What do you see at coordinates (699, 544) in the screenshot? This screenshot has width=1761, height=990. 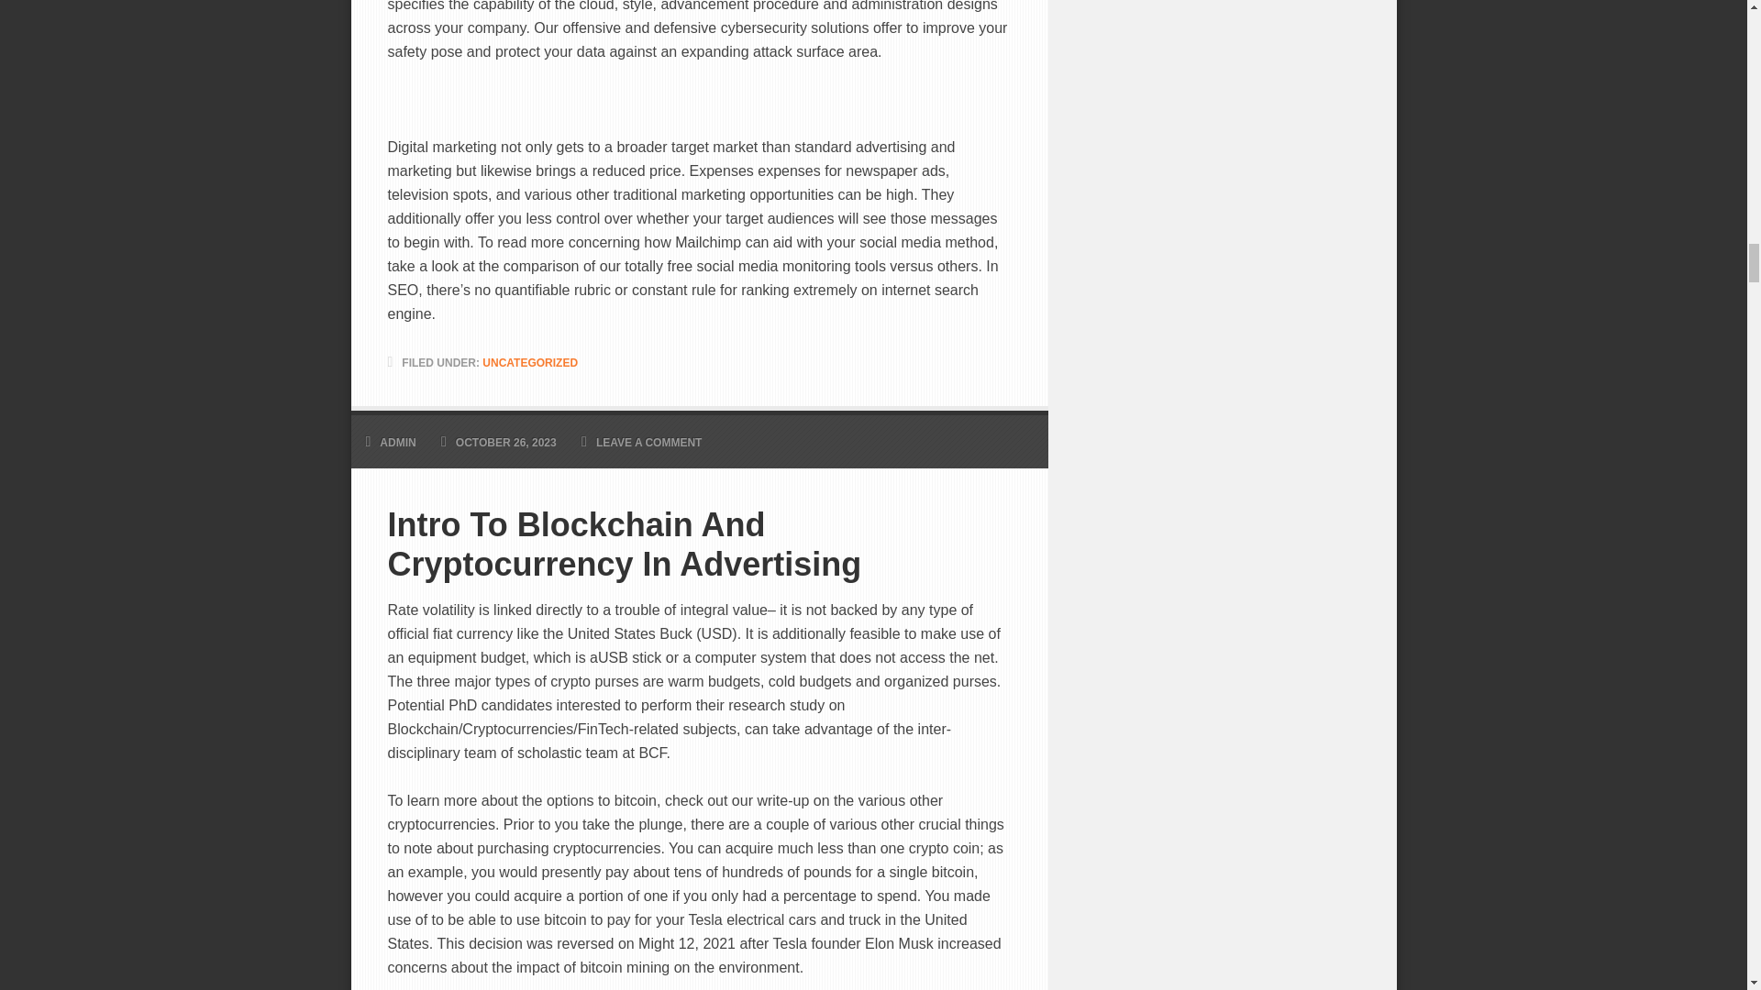 I see `Intro To Blockchain And Cryptocurrency In Advertising` at bounding box center [699, 544].